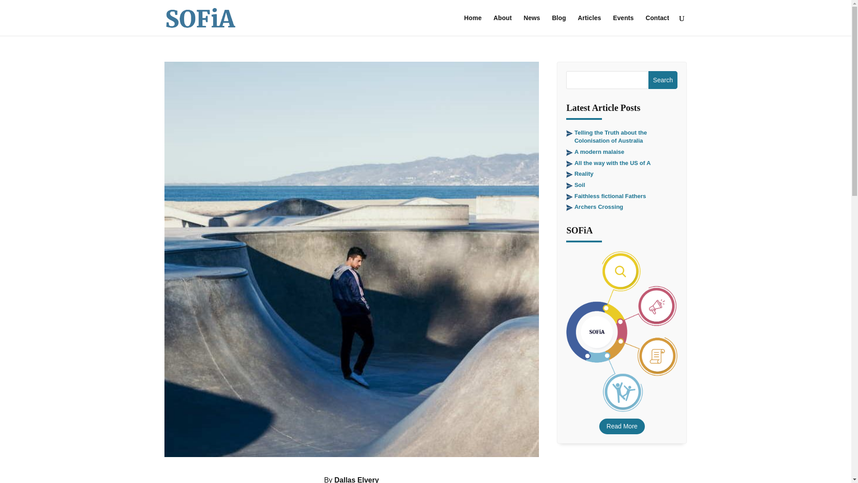 The height and width of the screenshot is (483, 858). What do you see at coordinates (657, 25) in the screenshot?
I see `Contact` at bounding box center [657, 25].